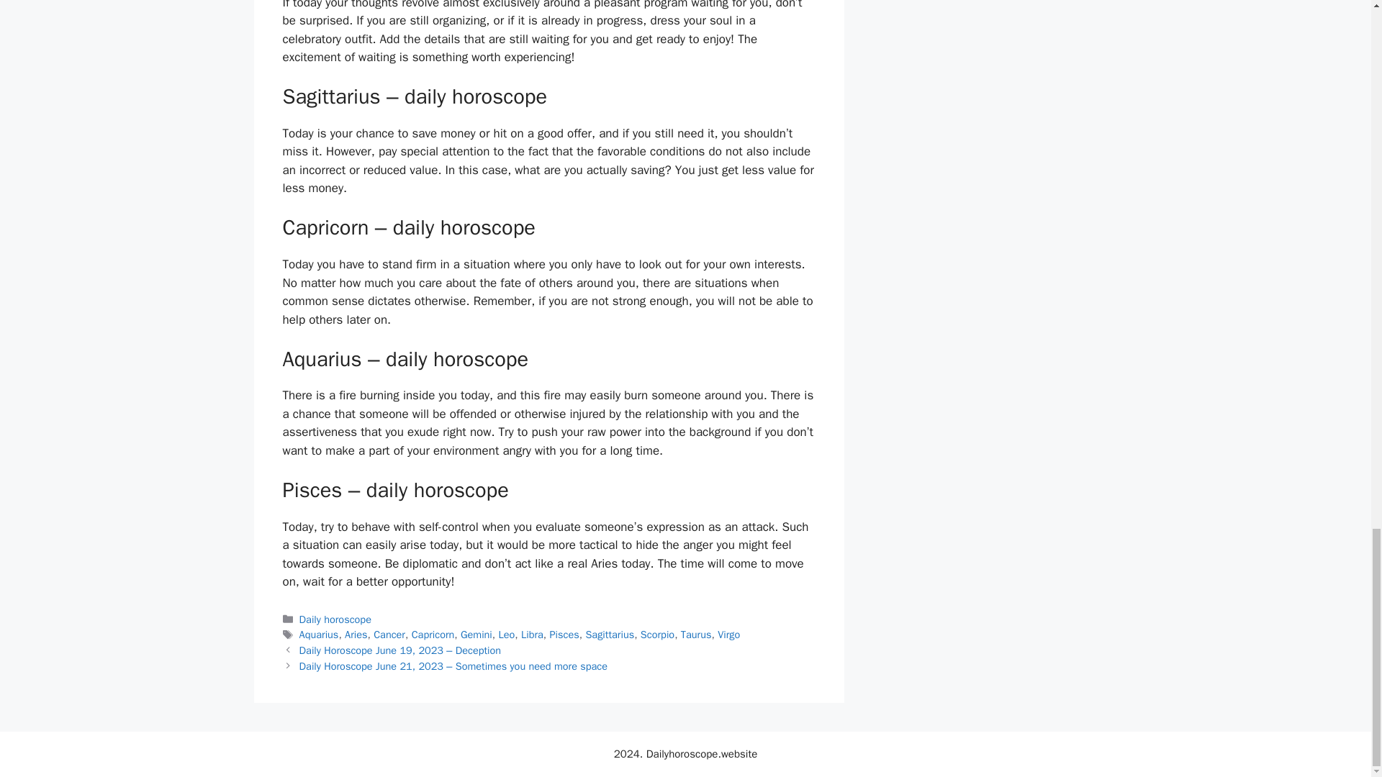 The height and width of the screenshot is (777, 1382). What do you see at coordinates (476, 635) in the screenshot?
I see `Gemini` at bounding box center [476, 635].